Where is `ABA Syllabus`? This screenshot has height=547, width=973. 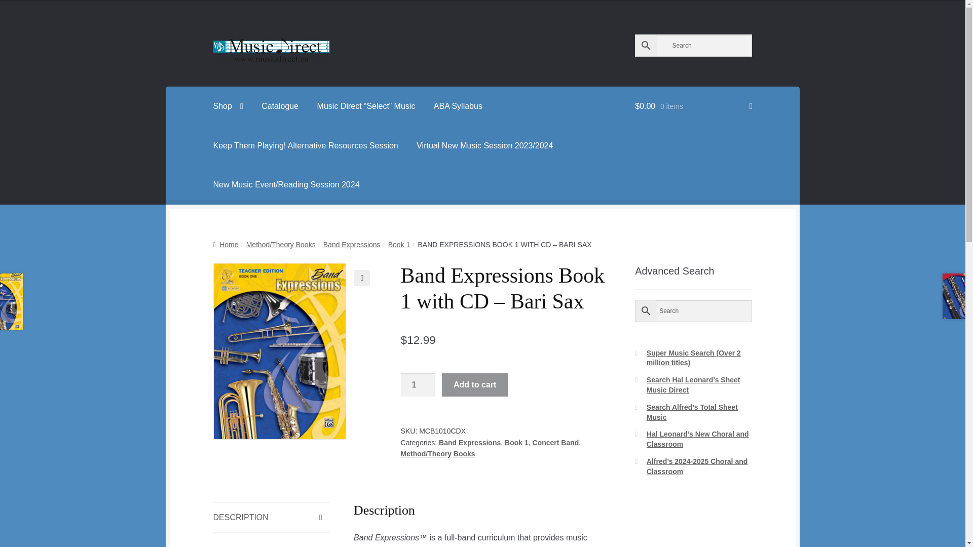
ABA Syllabus is located at coordinates (458, 106).